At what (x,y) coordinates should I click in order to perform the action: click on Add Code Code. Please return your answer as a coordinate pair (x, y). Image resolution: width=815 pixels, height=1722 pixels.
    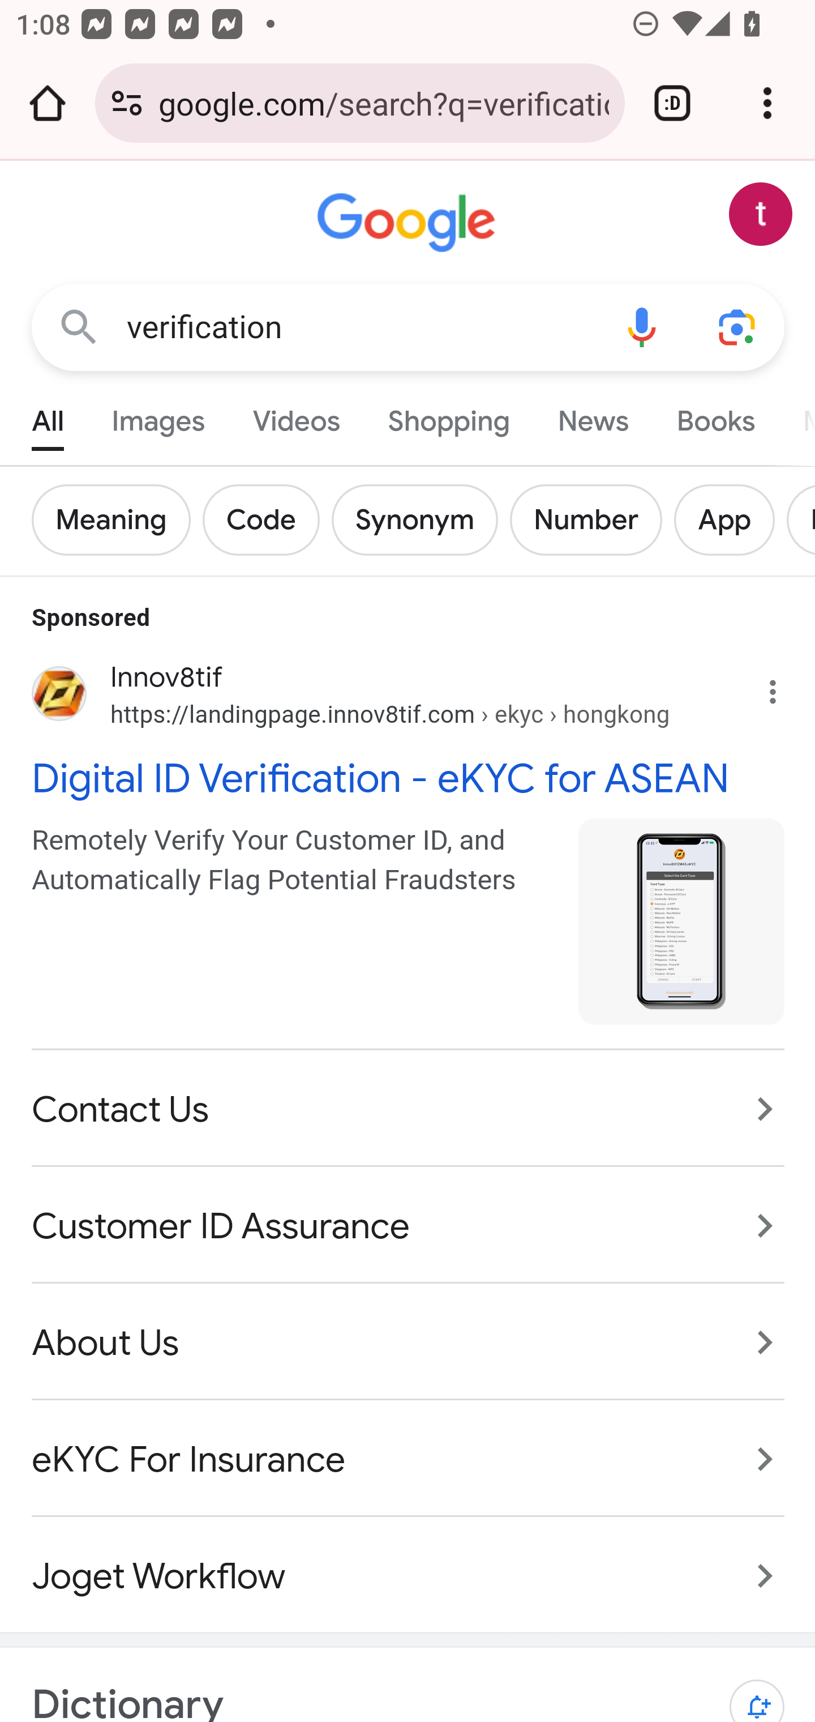
    Looking at the image, I should click on (267, 520).